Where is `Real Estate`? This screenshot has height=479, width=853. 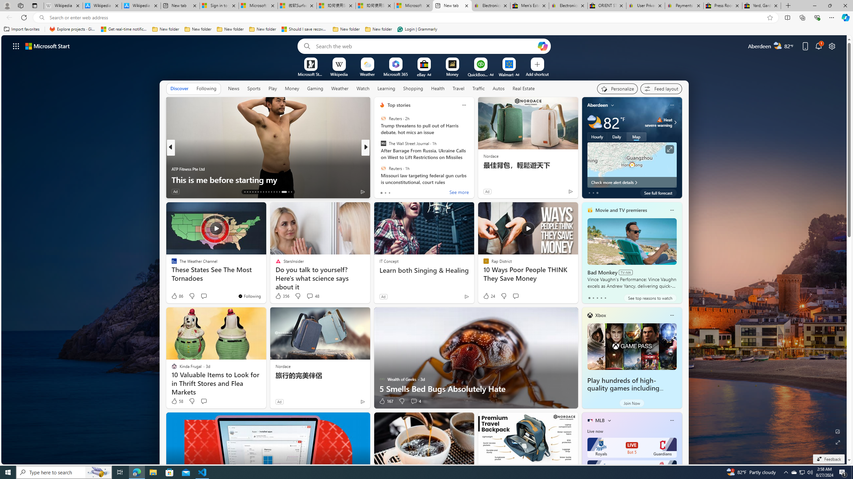 Real Estate is located at coordinates (524, 88).